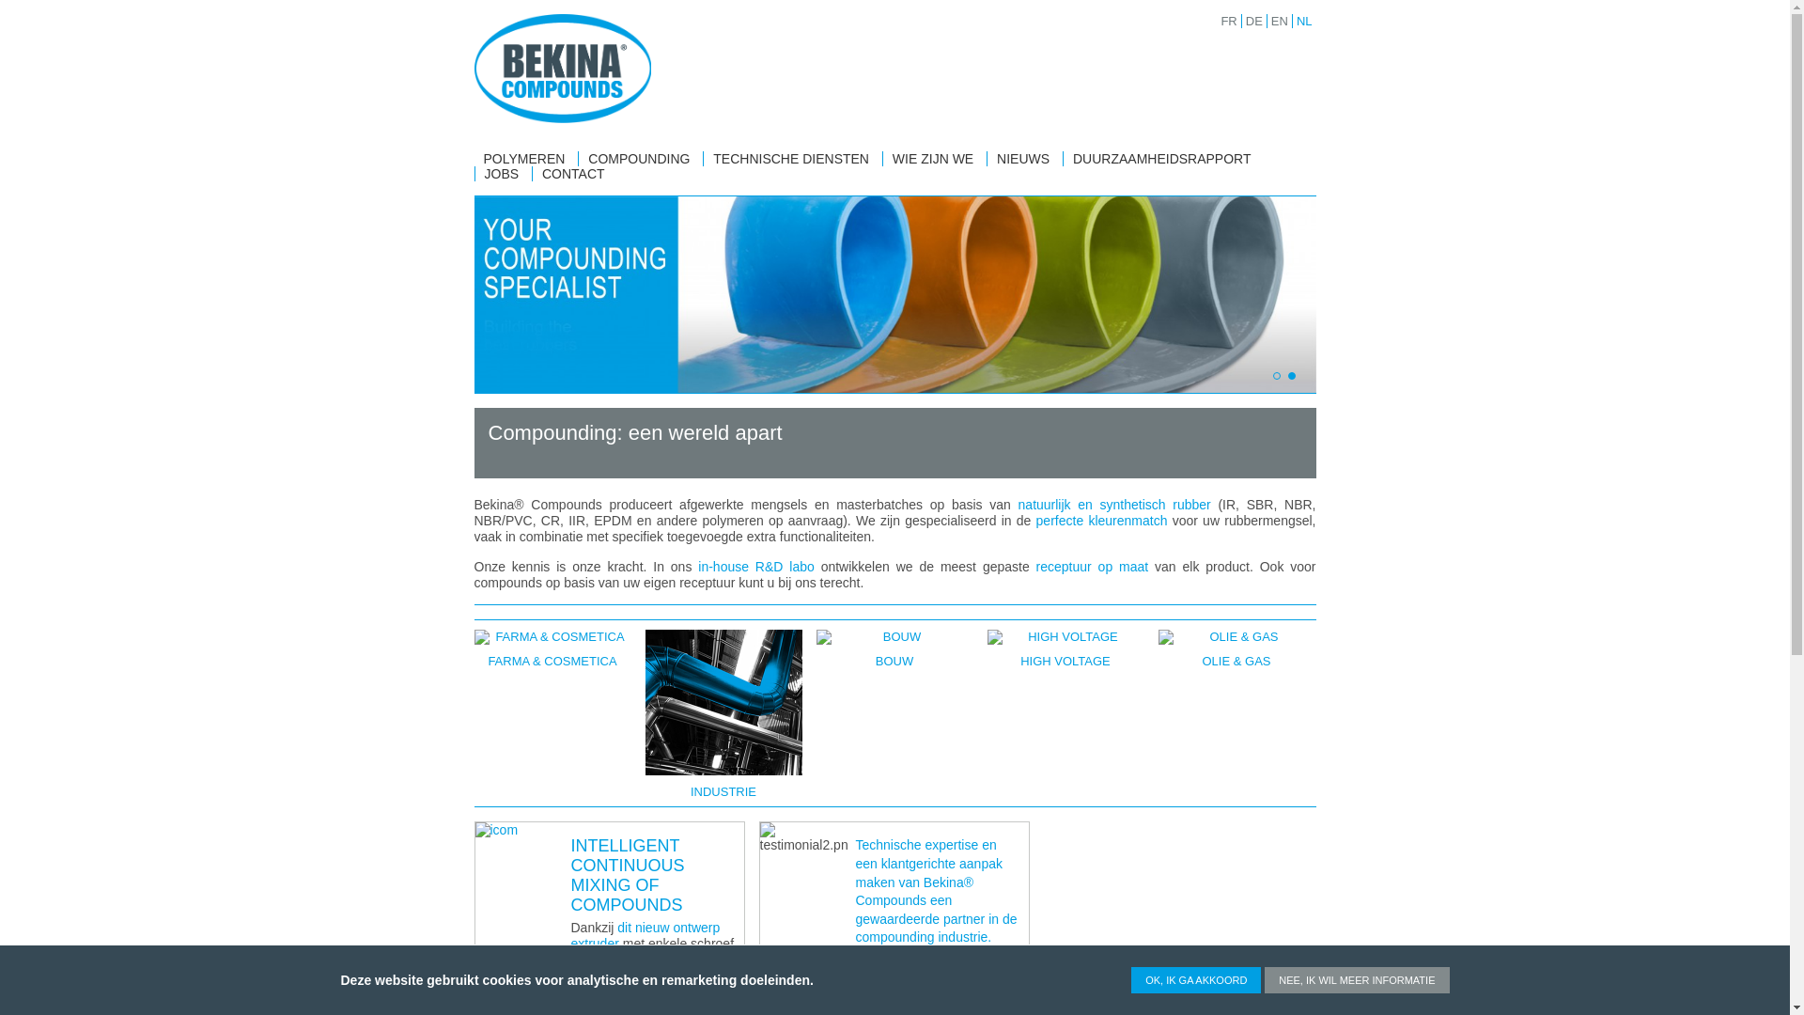 The width and height of the screenshot is (1804, 1015). Describe the element at coordinates (646, 936) in the screenshot. I see `dit nieuw ontwerp extruder` at that location.